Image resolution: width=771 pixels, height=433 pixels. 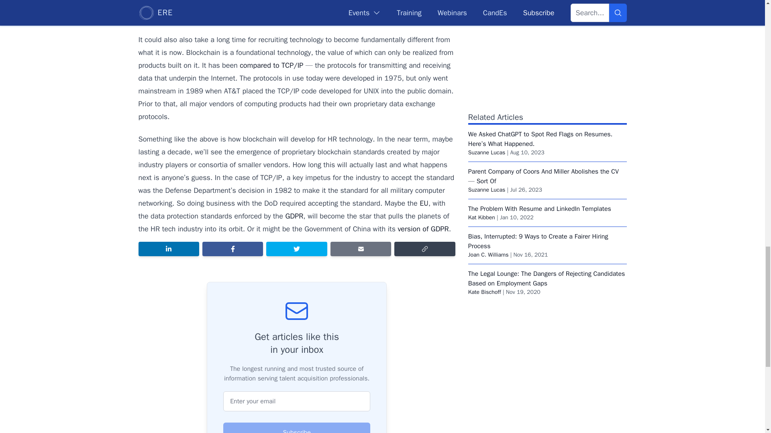 I want to click on Bias, Interrupted: 9 Ways to Create a Fairer Hiring Process, so click(x=538, y=241).